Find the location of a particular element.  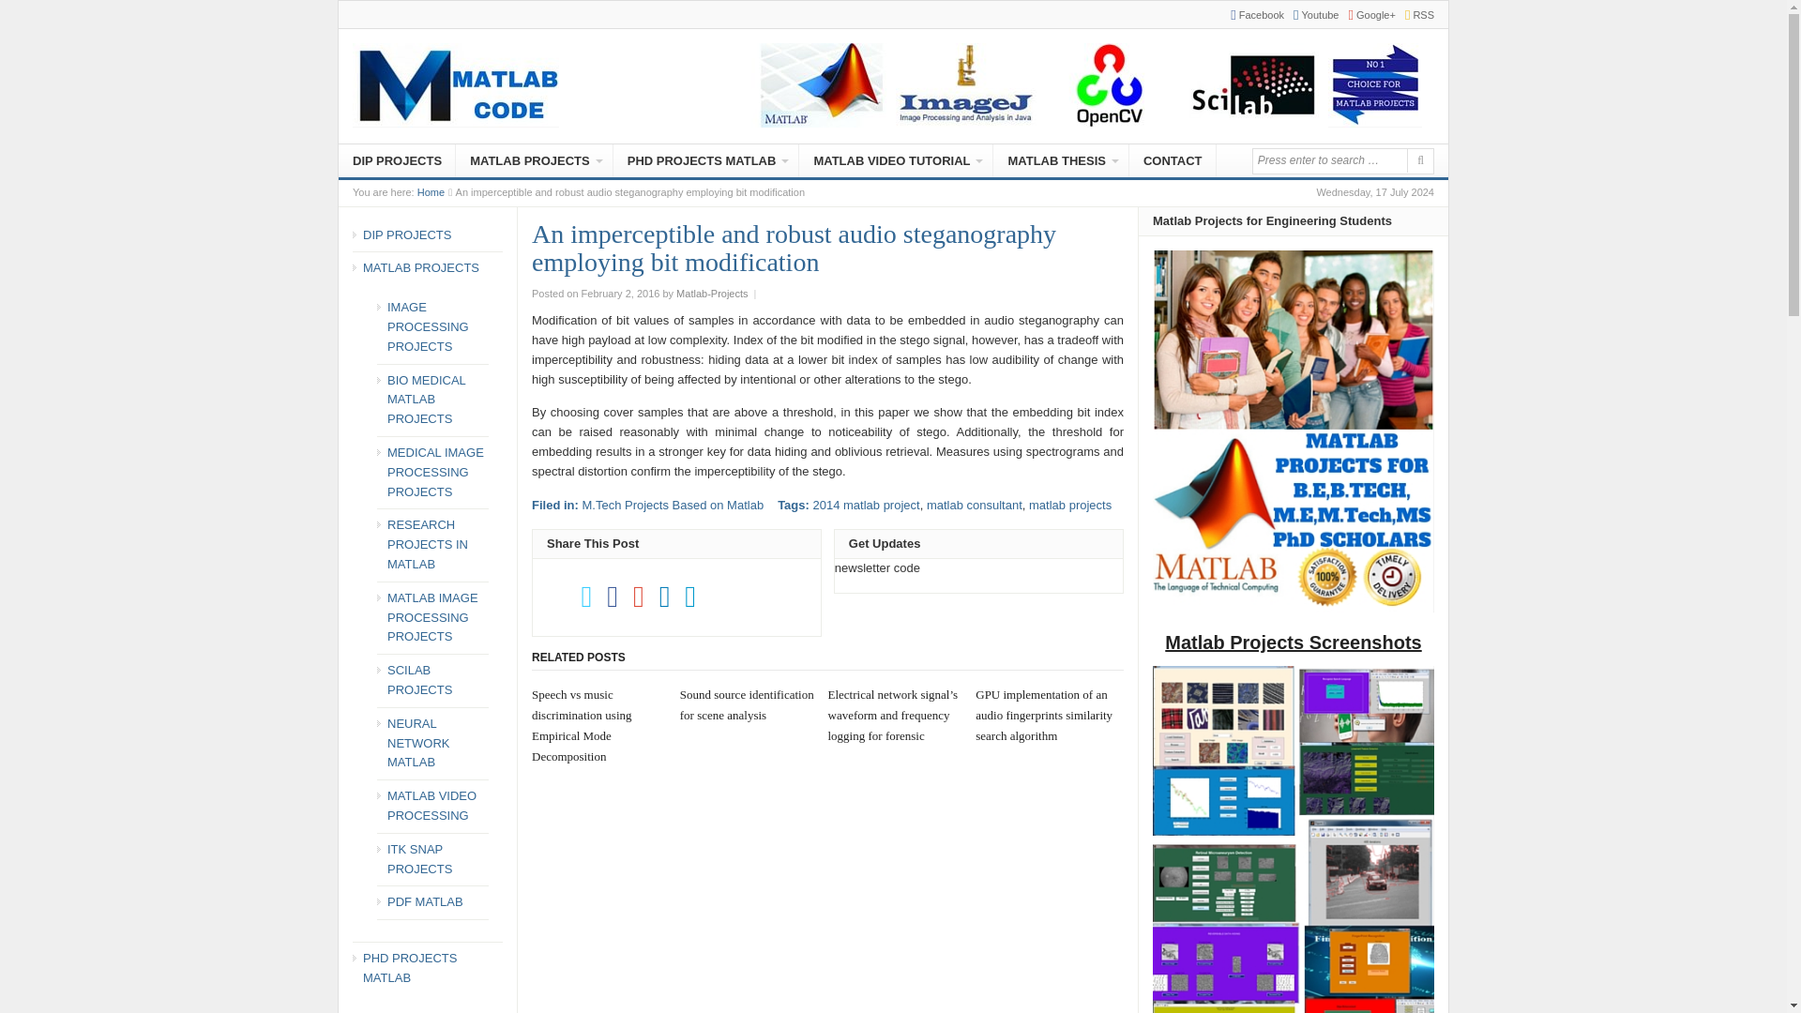

Facebook is located at coordinates (1251, 13).